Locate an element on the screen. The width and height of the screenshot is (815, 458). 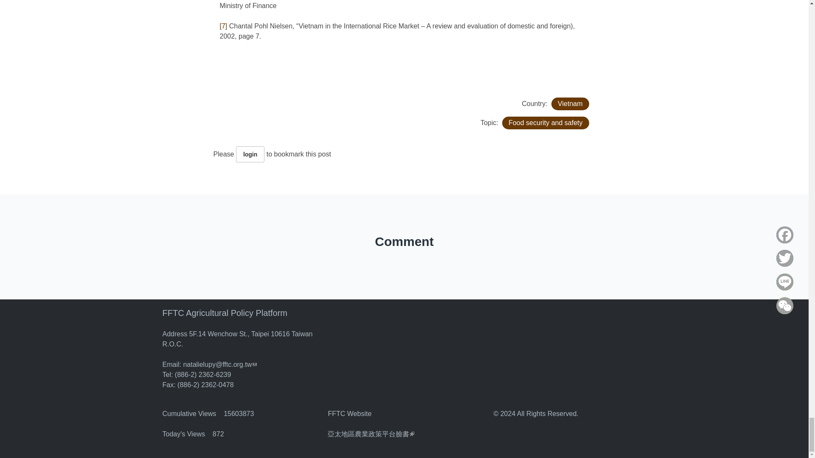
login is located at coordinates (250, 154).